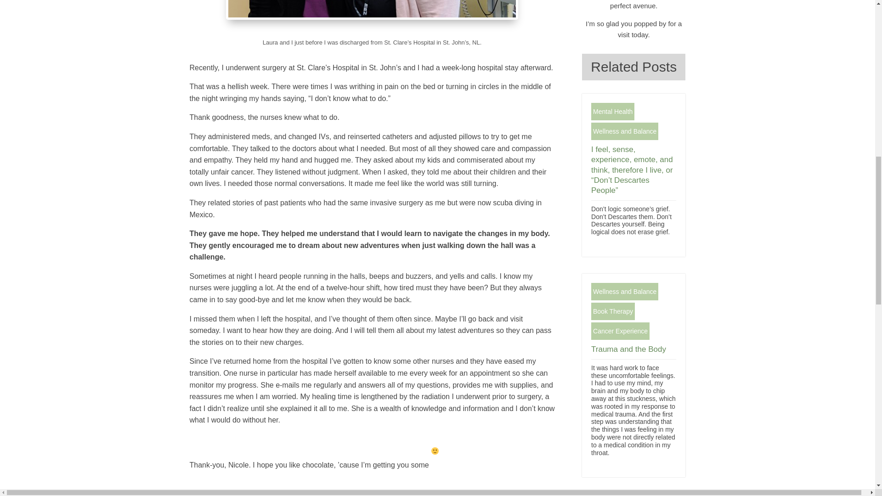 This screenshot has height=496, width=882. I want to click on Book Therapy, so click(613, 311).